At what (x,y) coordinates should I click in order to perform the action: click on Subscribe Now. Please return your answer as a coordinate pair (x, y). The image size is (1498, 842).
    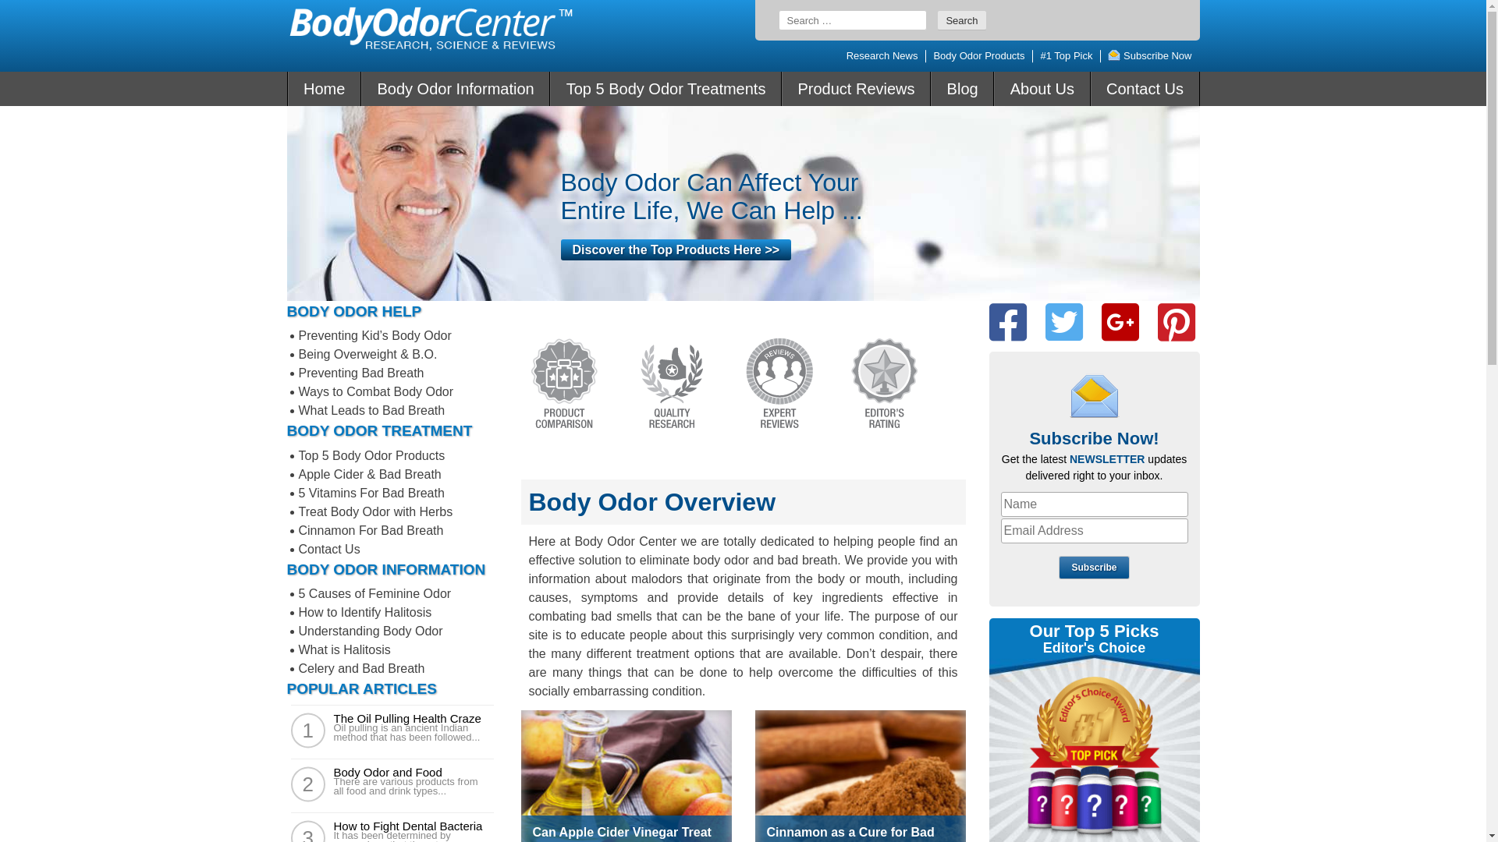
    Looking at the image, I should click on (1150, 56).